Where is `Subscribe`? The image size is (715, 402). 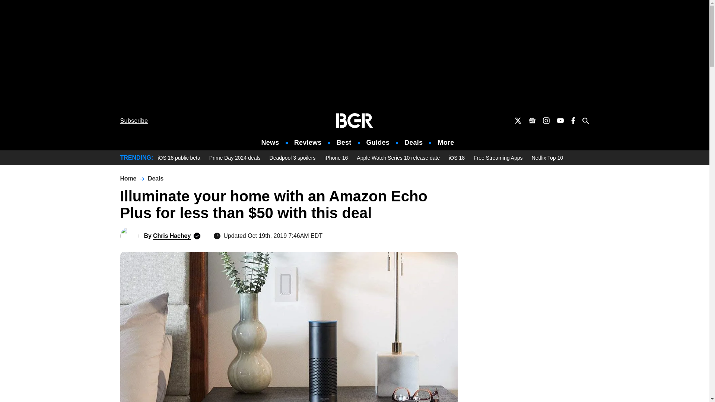 Subscribe is located at coordinates (134, 121).